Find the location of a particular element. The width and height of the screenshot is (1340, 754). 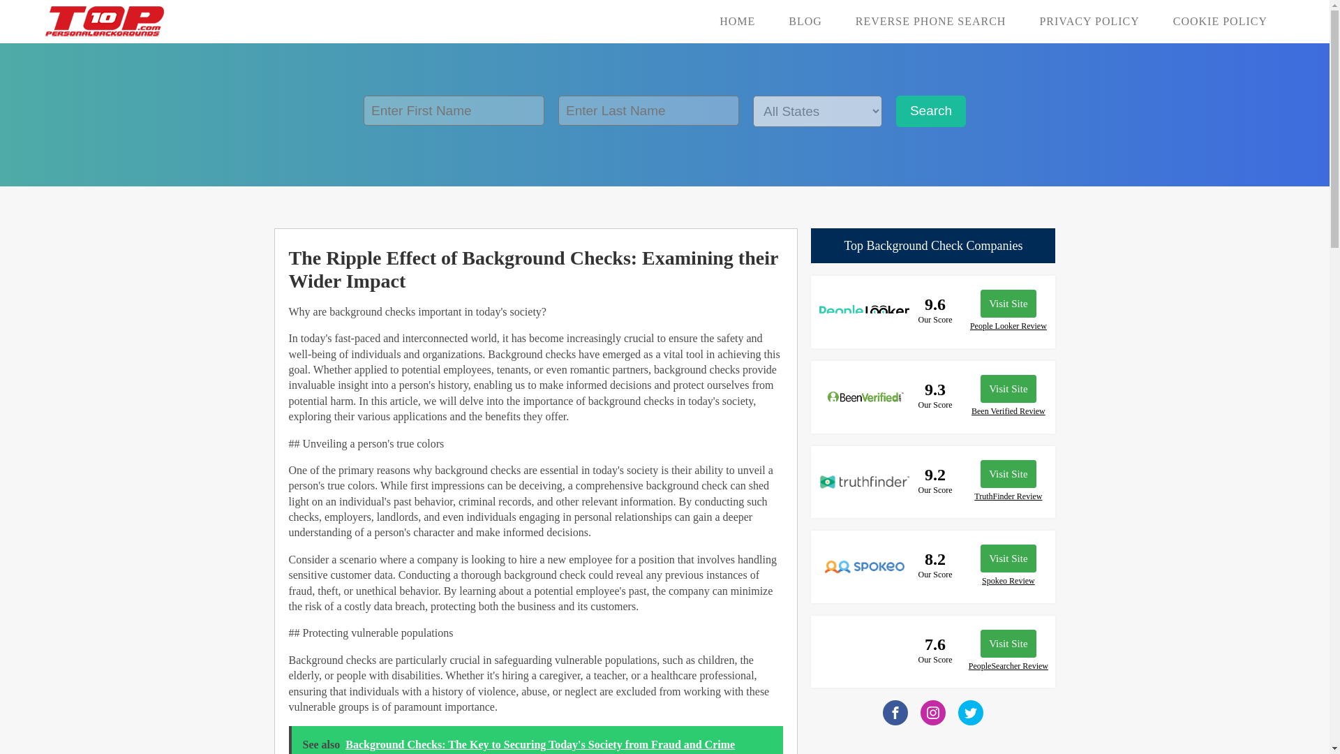

Visit Site is located at coordinates (1008, 558).